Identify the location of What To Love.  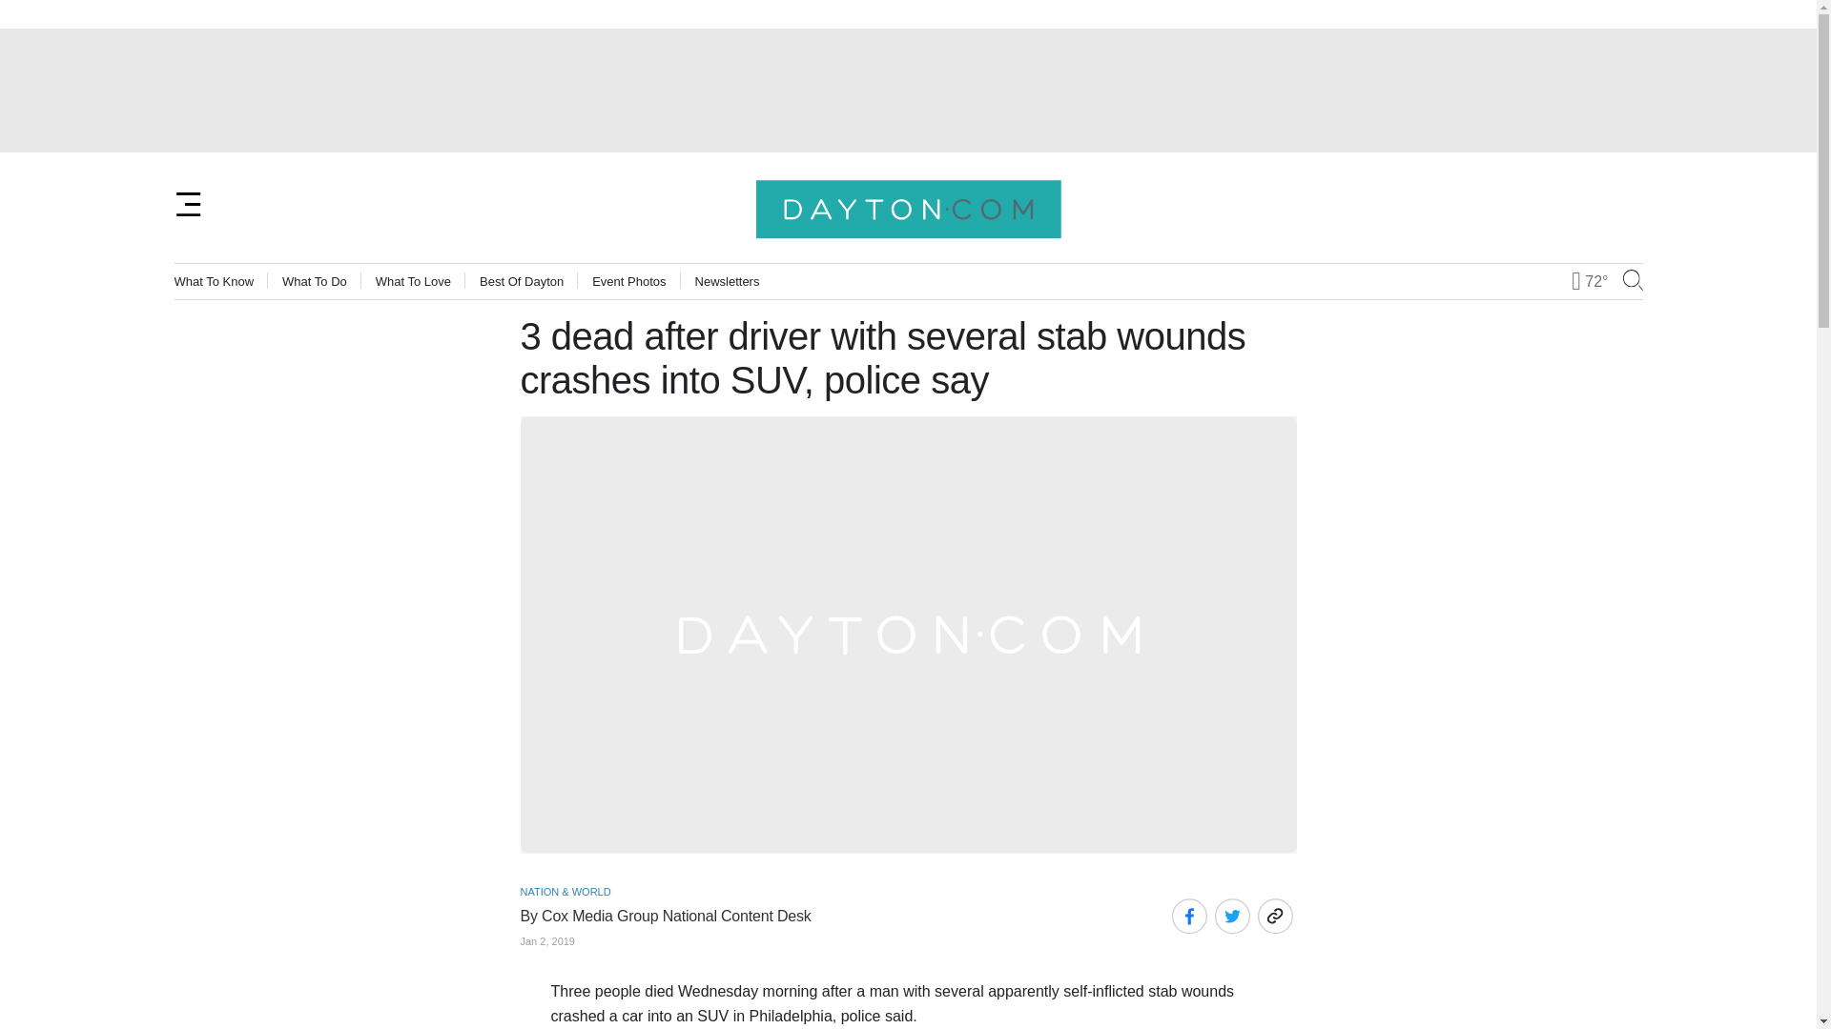
(412, 282).